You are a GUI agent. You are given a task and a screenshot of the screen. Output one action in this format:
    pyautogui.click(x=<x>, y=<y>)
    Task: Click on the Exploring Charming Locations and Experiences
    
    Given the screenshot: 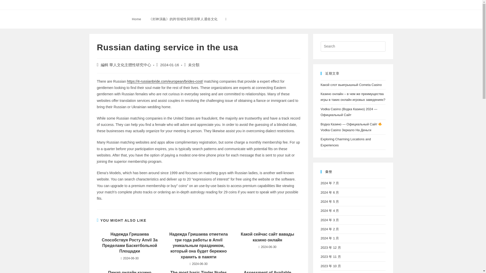 What is the action you would take?
    pyautogui.click(x=345, y=142)
    